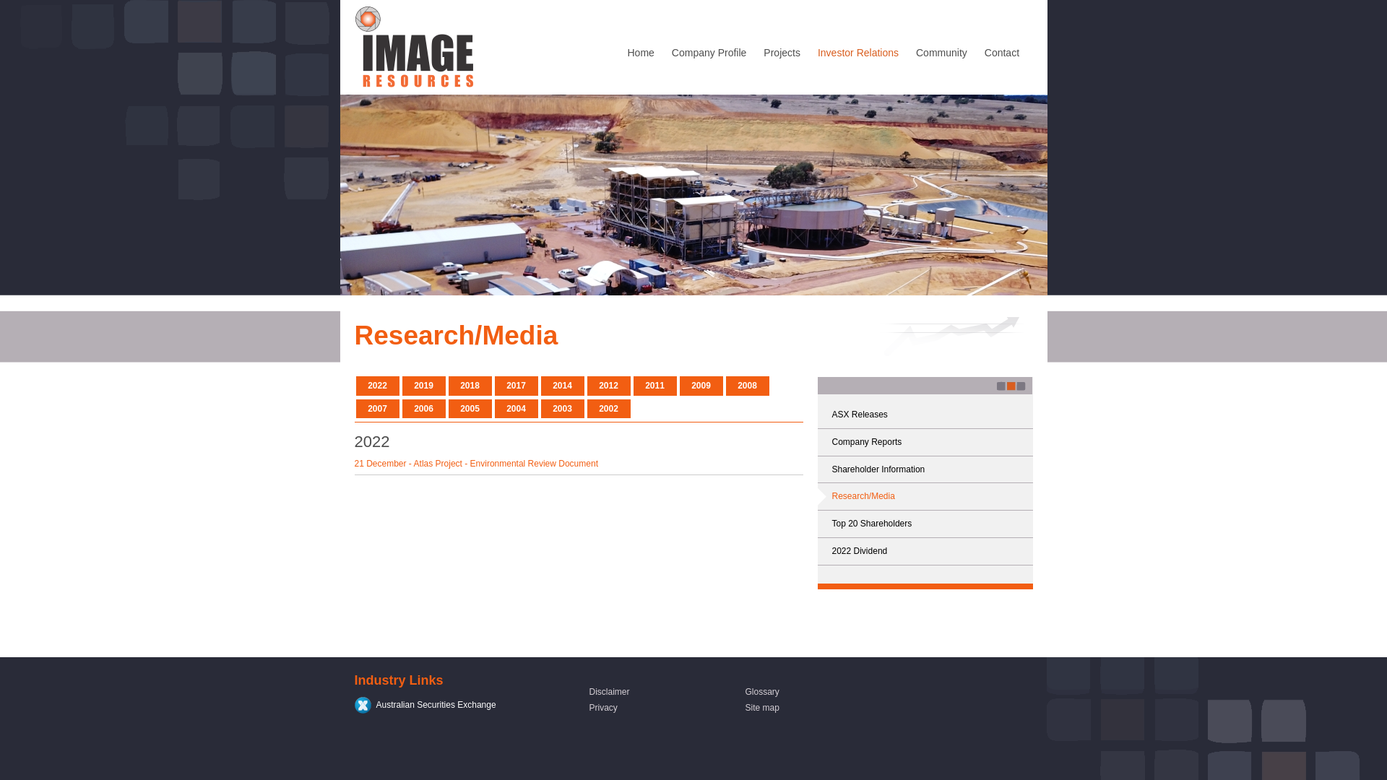  I want to click on Disclaimer, so click(610, 692).